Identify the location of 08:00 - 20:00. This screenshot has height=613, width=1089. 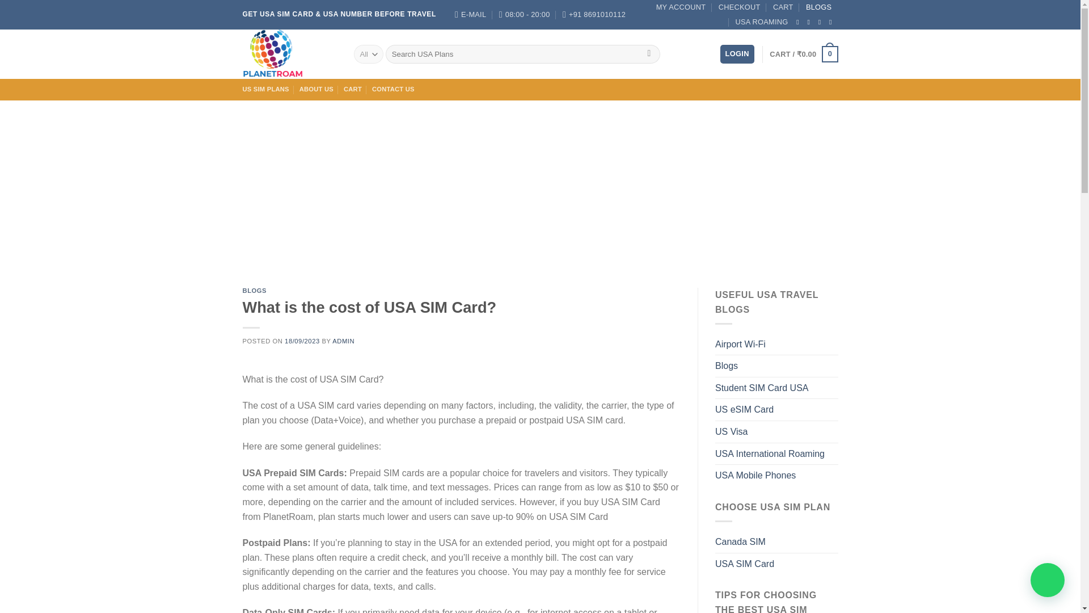
(524, 15).